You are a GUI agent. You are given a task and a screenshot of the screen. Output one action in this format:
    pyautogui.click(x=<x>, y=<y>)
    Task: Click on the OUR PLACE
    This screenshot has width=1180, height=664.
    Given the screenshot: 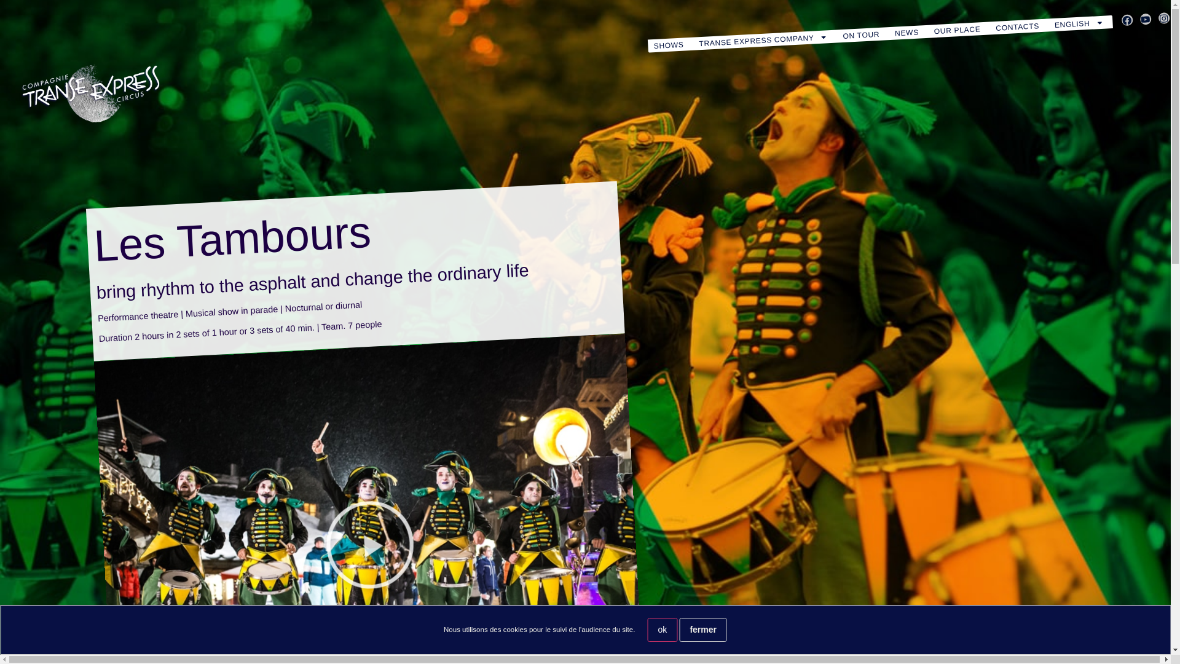 What is the action you would take?
    pyautogui.click(x=956, y=28)
    